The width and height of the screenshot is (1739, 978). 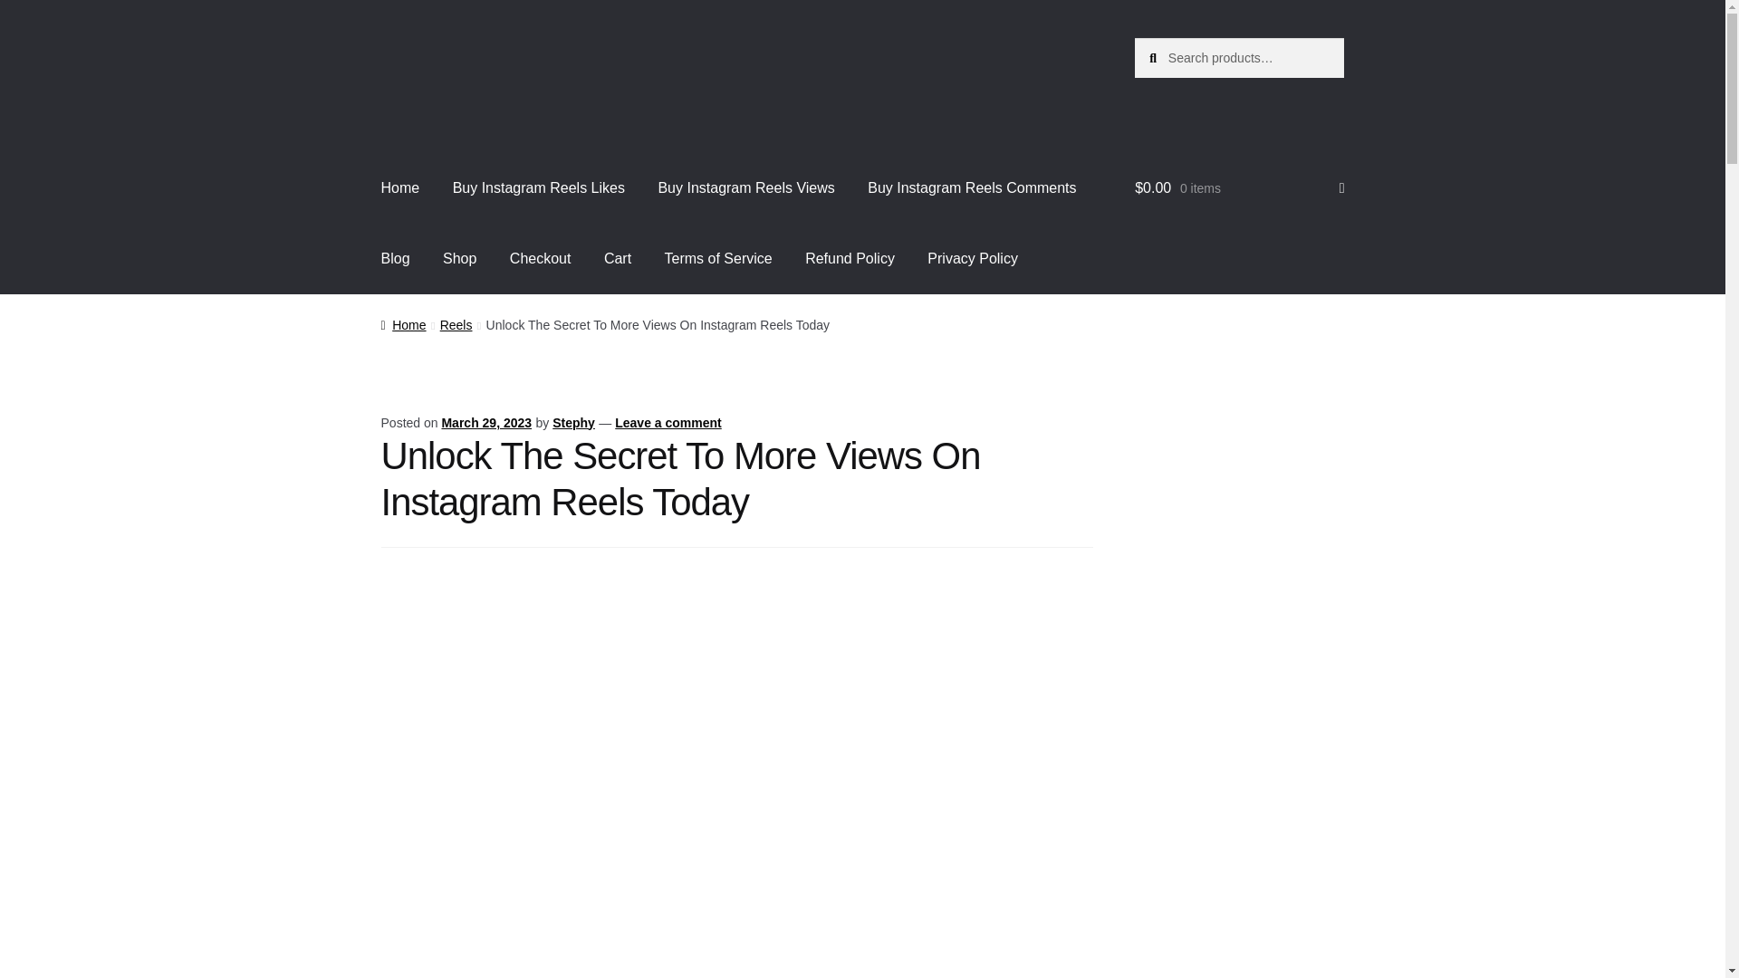 What do you see at coordinates (456, 325) in the screenshot?
I see `Reels` at bounding box center [456, 325].